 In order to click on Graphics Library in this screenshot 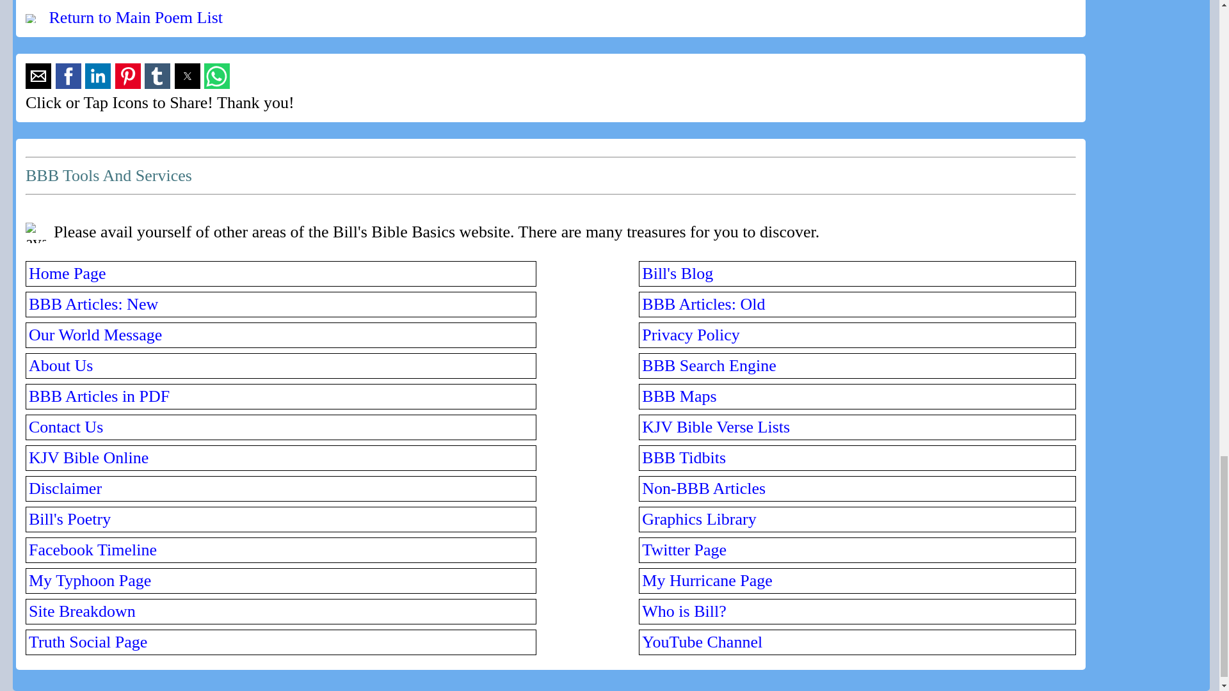, I will do `click(698, 520)`.